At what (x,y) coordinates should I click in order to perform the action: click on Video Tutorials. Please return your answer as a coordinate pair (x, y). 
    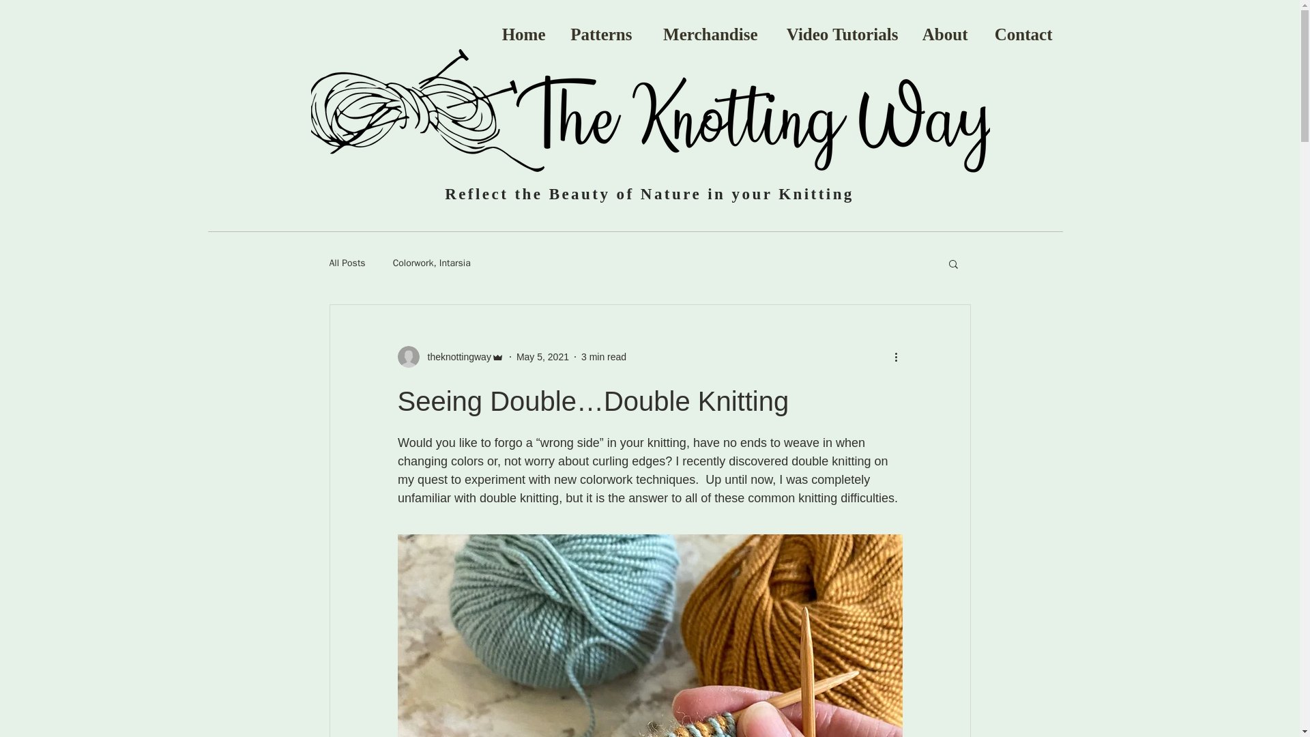
    Looking at the image, I should click on (838, 34).